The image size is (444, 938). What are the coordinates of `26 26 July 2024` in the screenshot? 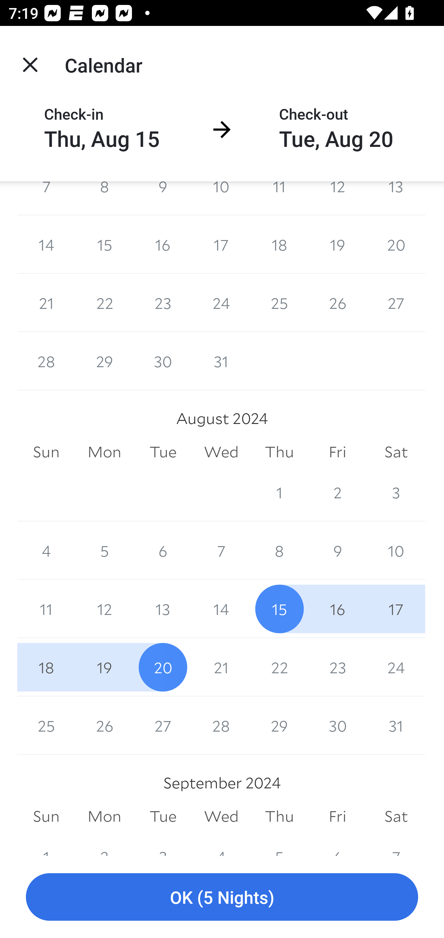 It's located at (337, 303).